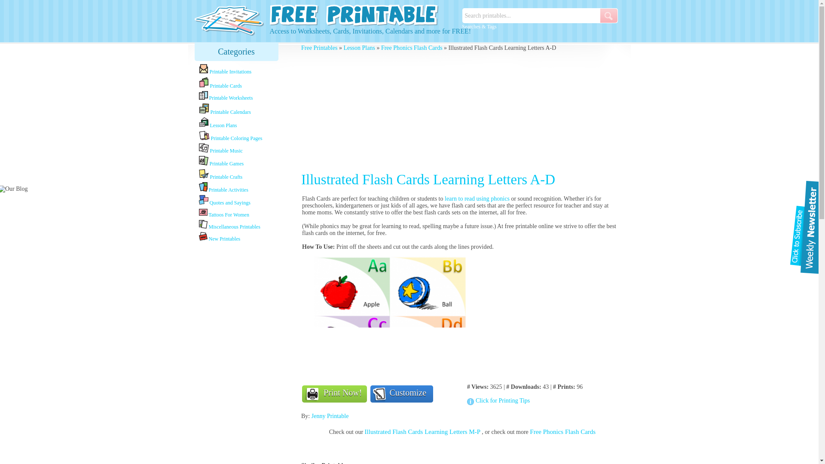 This screenshot has height=464, width=825. What do you see at coordinates (240, 136) in the screenshot?
I see `Printable Coloring Pages` at bounding box center [240, 136].